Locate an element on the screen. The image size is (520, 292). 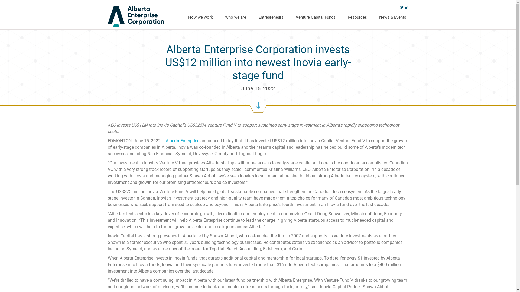
Who we are is located at coordinates (235, 17).